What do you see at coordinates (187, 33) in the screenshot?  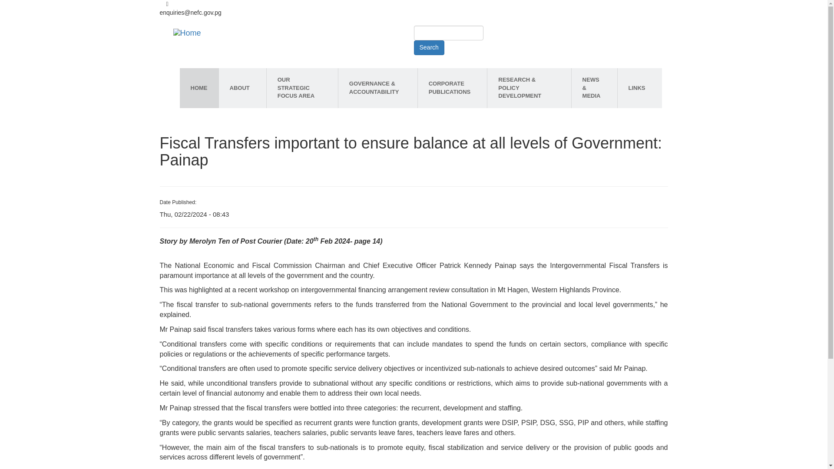 I see `Home` at bounding box center [187, 33].